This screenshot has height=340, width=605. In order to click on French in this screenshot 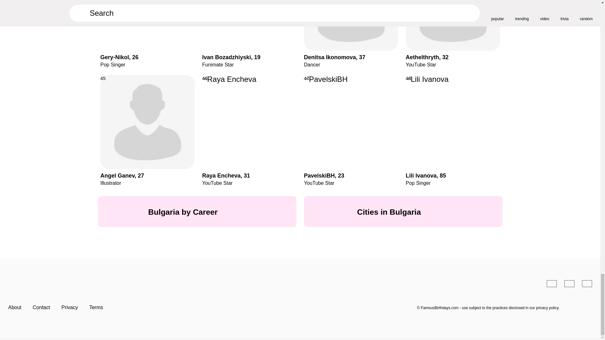, I will do `click(587, 283)`.